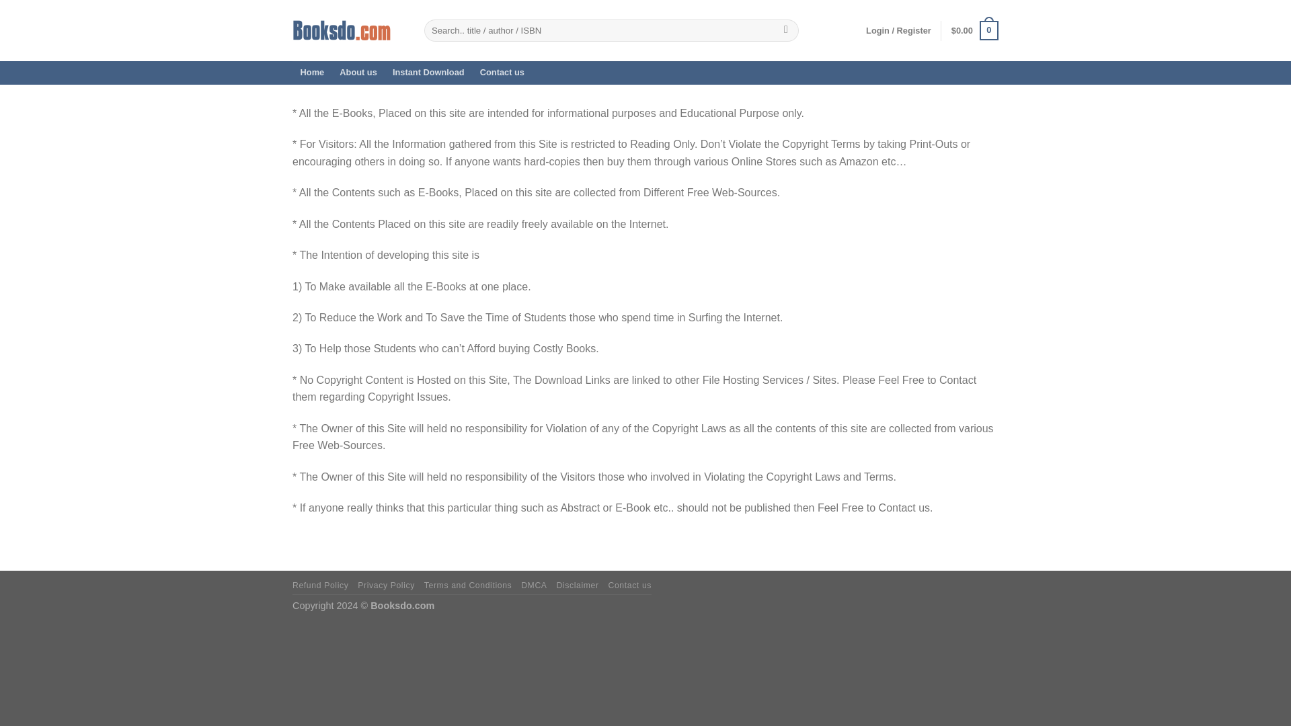 The image size is (1291, 726). I want to click on Instant Download, so click(428, 73).